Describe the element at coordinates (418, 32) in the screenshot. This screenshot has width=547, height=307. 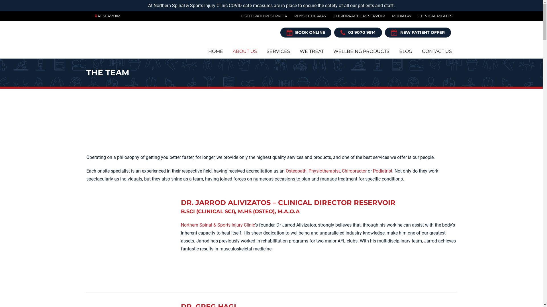
I see `NEW PATIENT OFFER` at that location.